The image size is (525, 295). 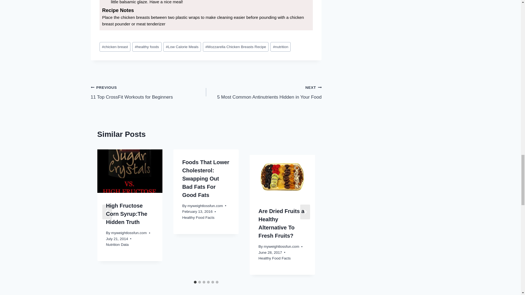 What do you see at coordinates (130, 171) in the screenshot?
I see `myweightlossfun.com` at bounding box center [130, 171].